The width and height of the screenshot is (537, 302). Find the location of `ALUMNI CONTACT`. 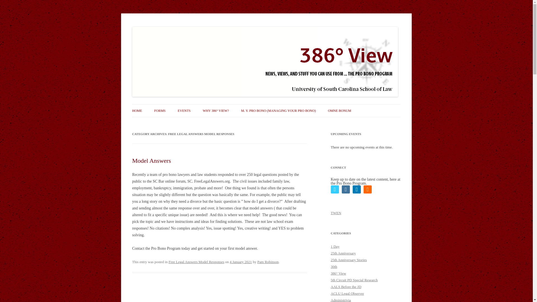

ALUMNI CONTACT is located at coordinates (182, 122).